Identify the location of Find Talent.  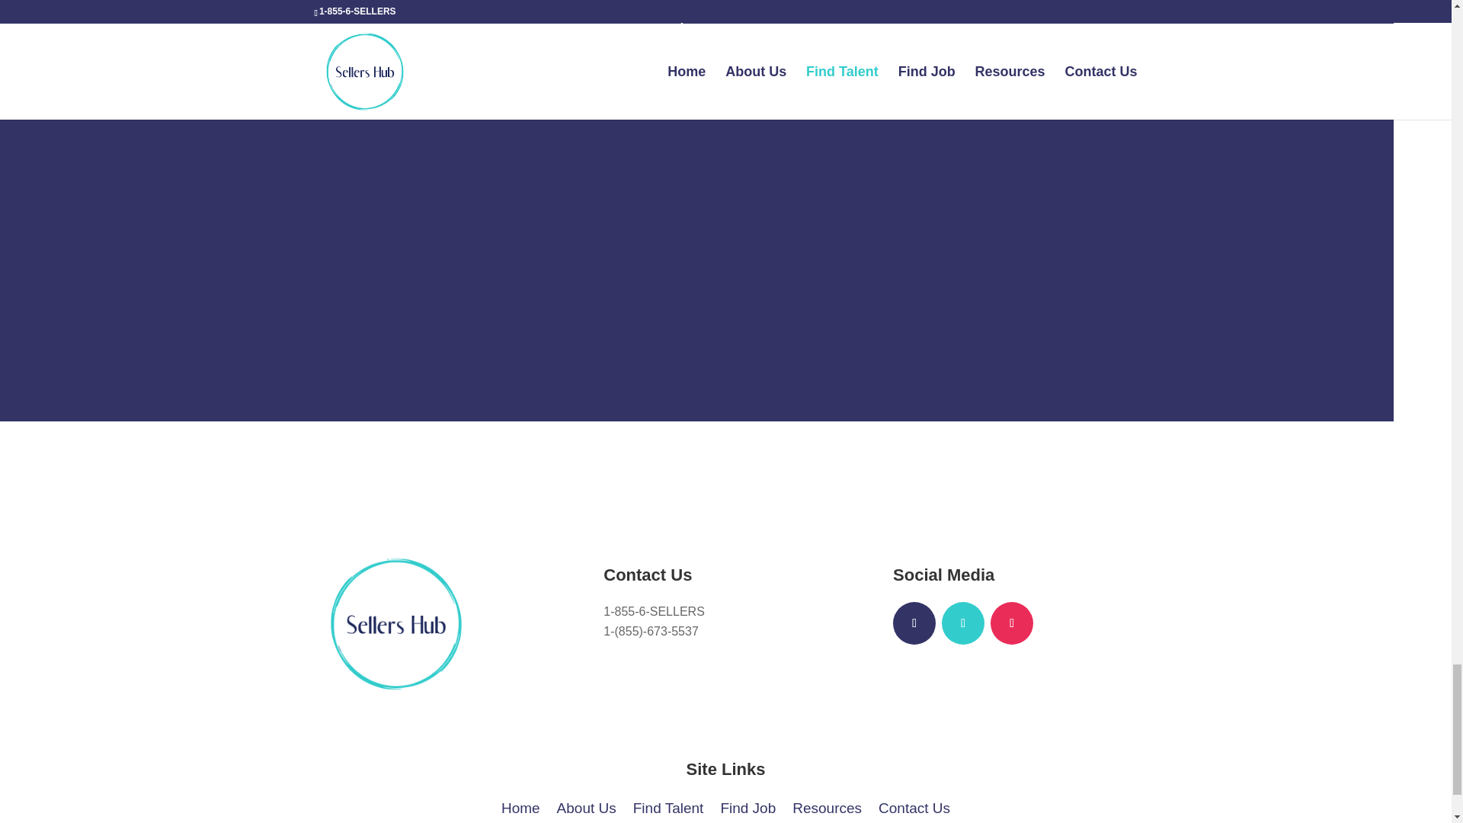
(668, 805).